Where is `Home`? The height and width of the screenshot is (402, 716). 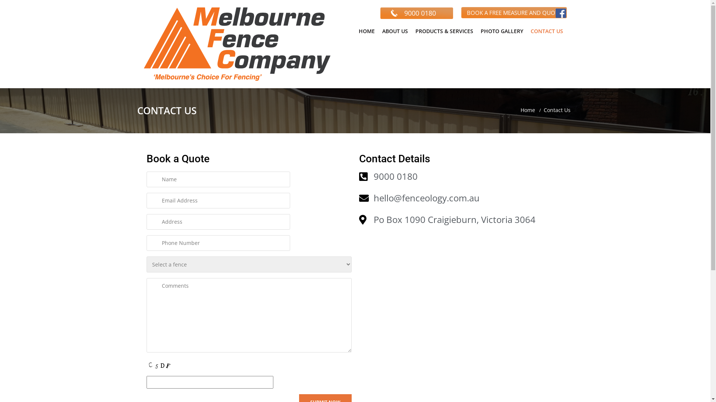
Home is located at coordinates (528, 110).